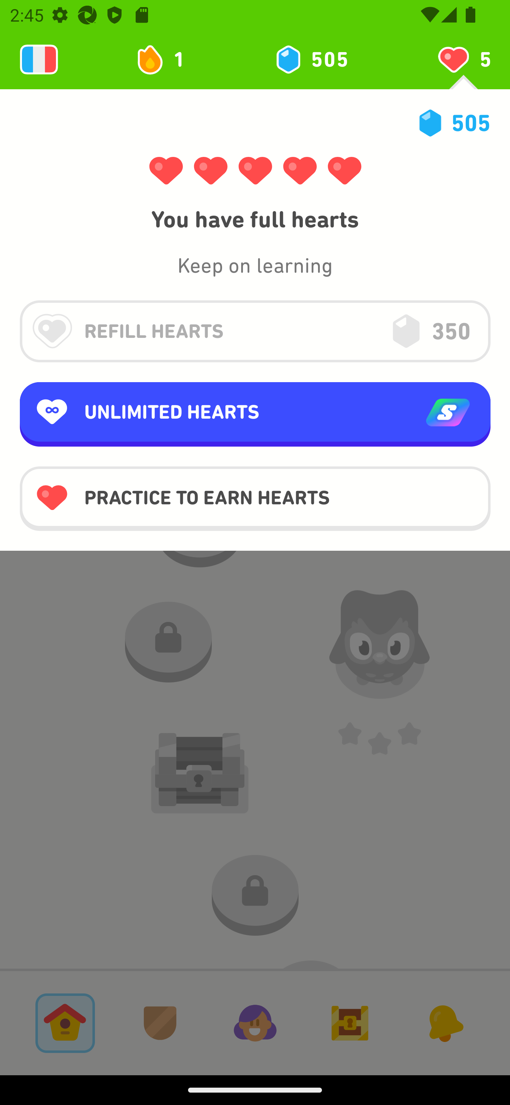  Describe the element at coordinates (39, 59) in the screenshot. I see `Learning 2131888976` at that location.